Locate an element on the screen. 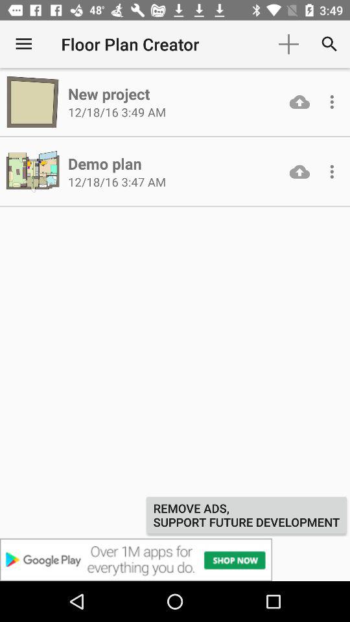 The image size is (350, 622). a link to options is located at coordinates (332, 102).